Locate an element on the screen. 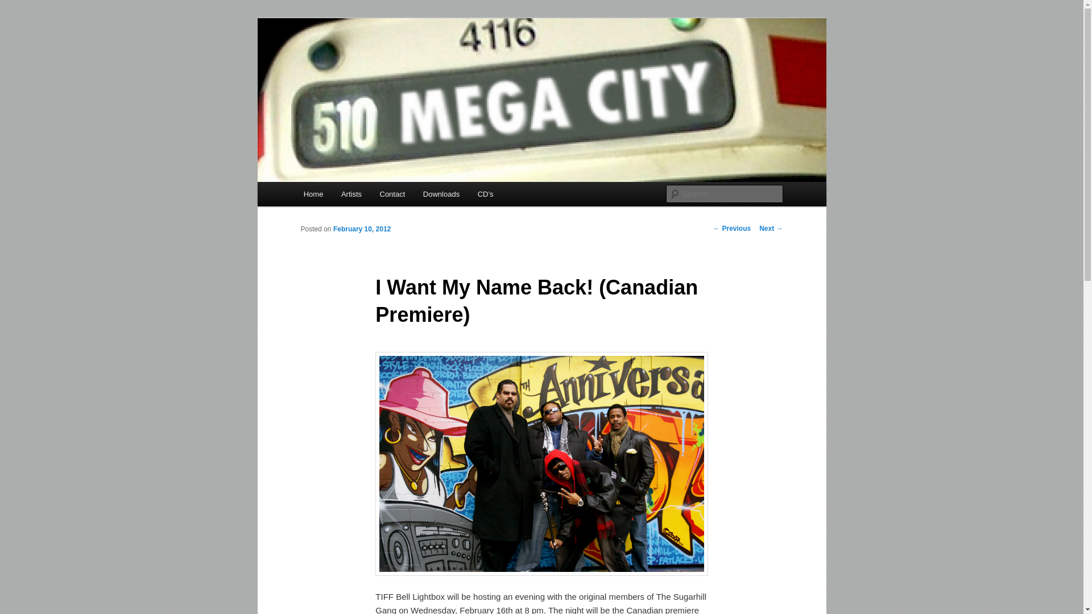 The image size is (1092, 614). Mega City Hip Hop is located at coordinates (375, 59).